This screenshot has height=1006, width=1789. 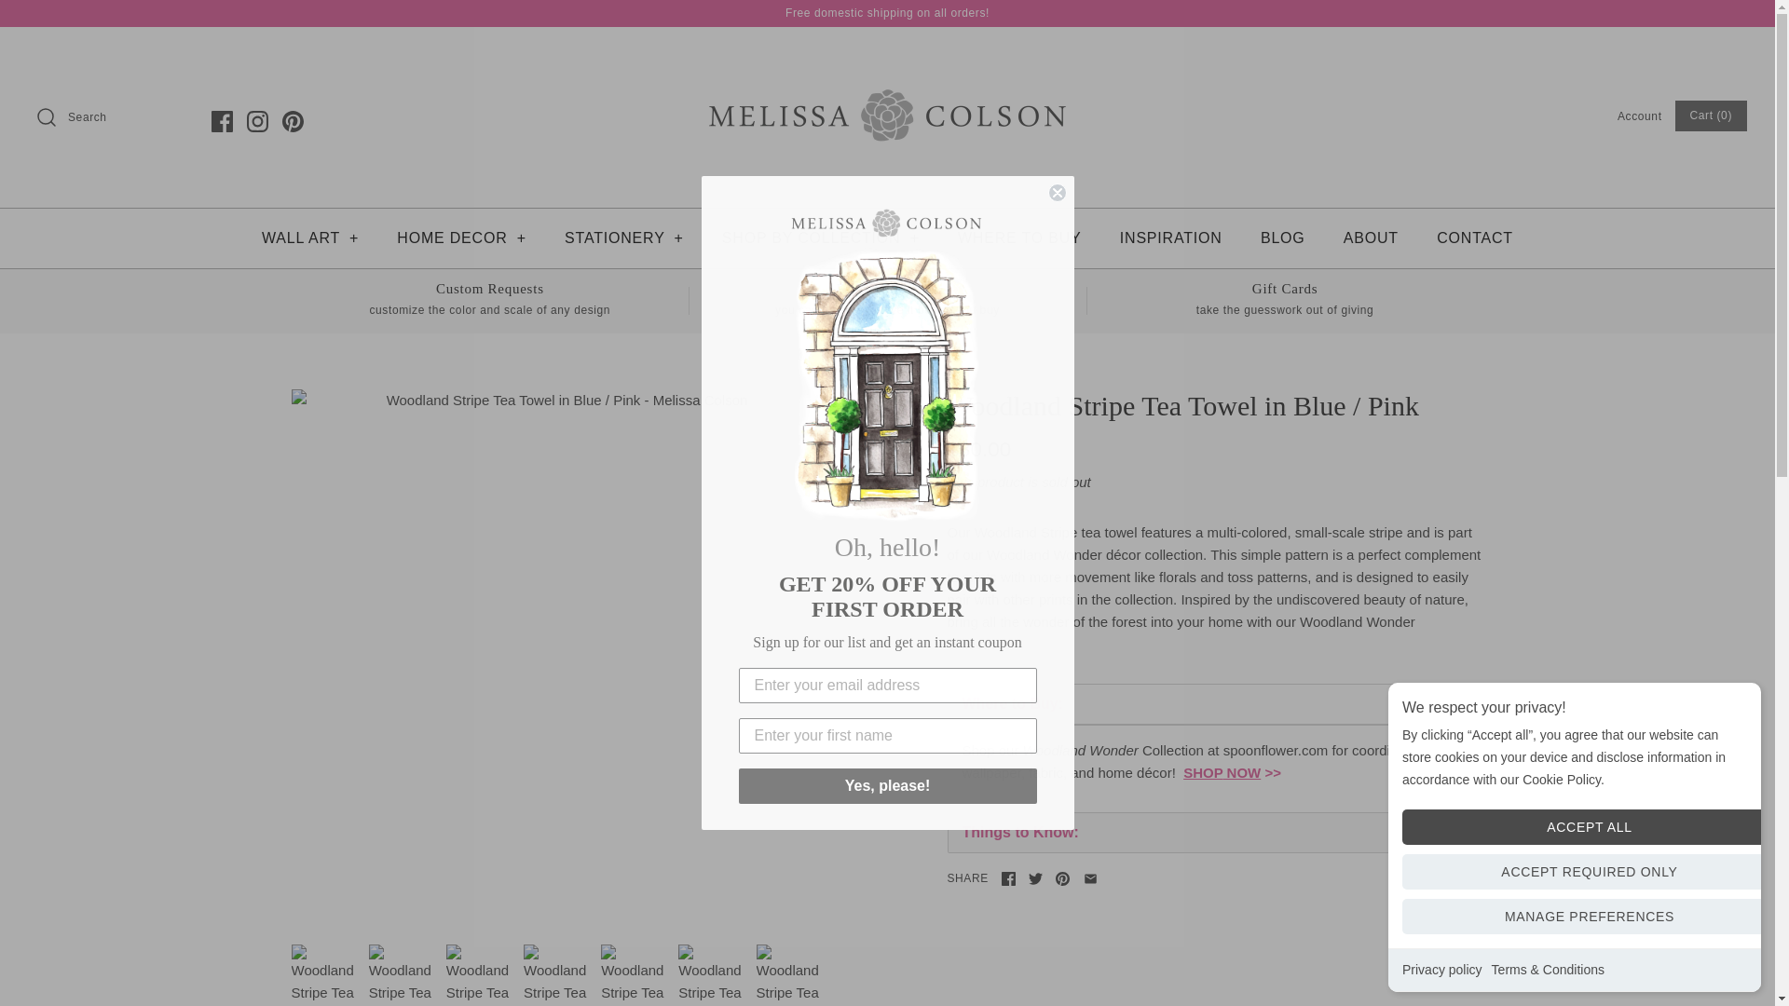 I want to click on Email, so click(x=1090, y=879).